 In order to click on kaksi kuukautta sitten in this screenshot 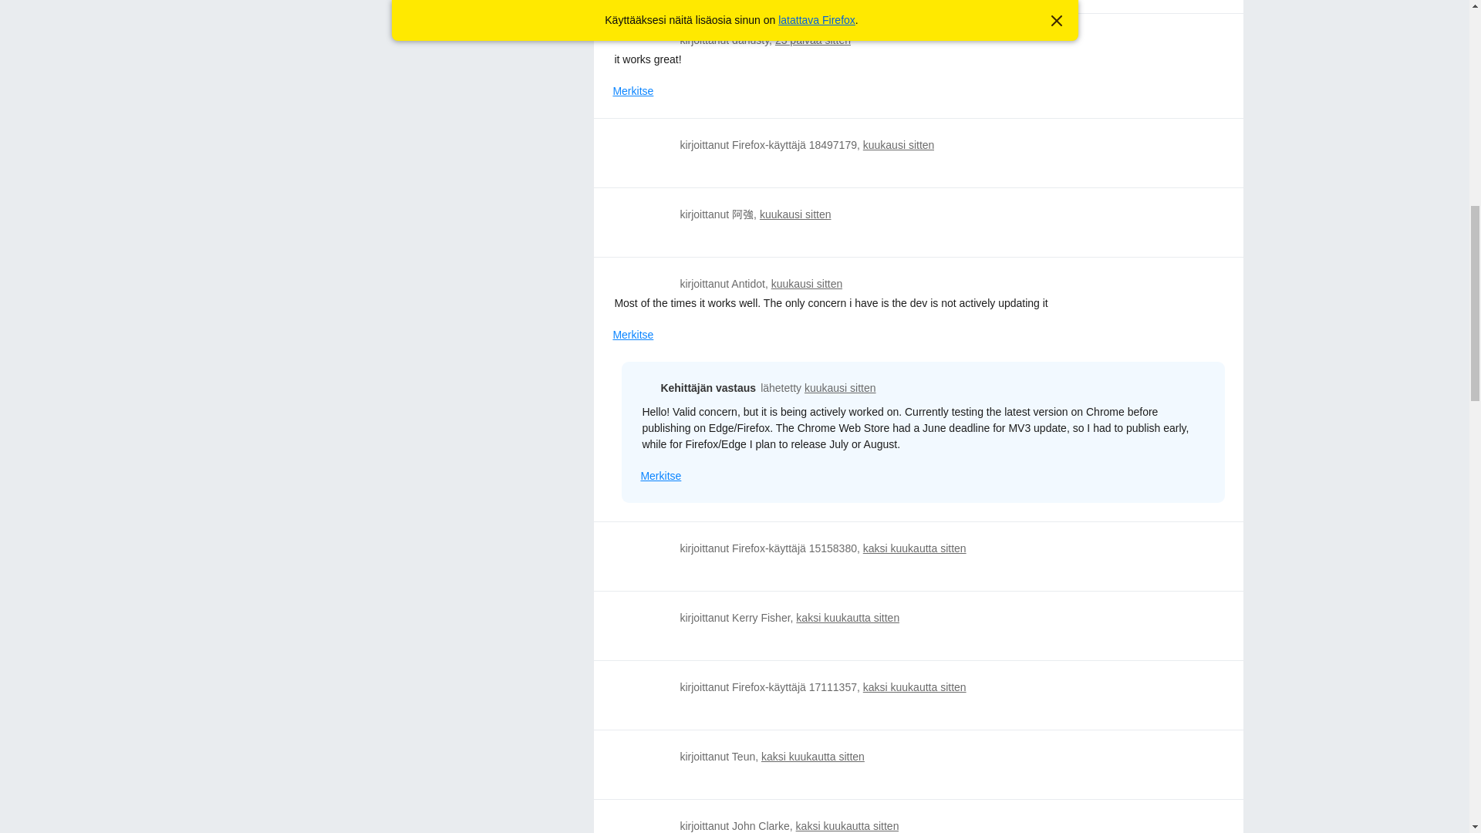, I will do `click(915, 686)`.